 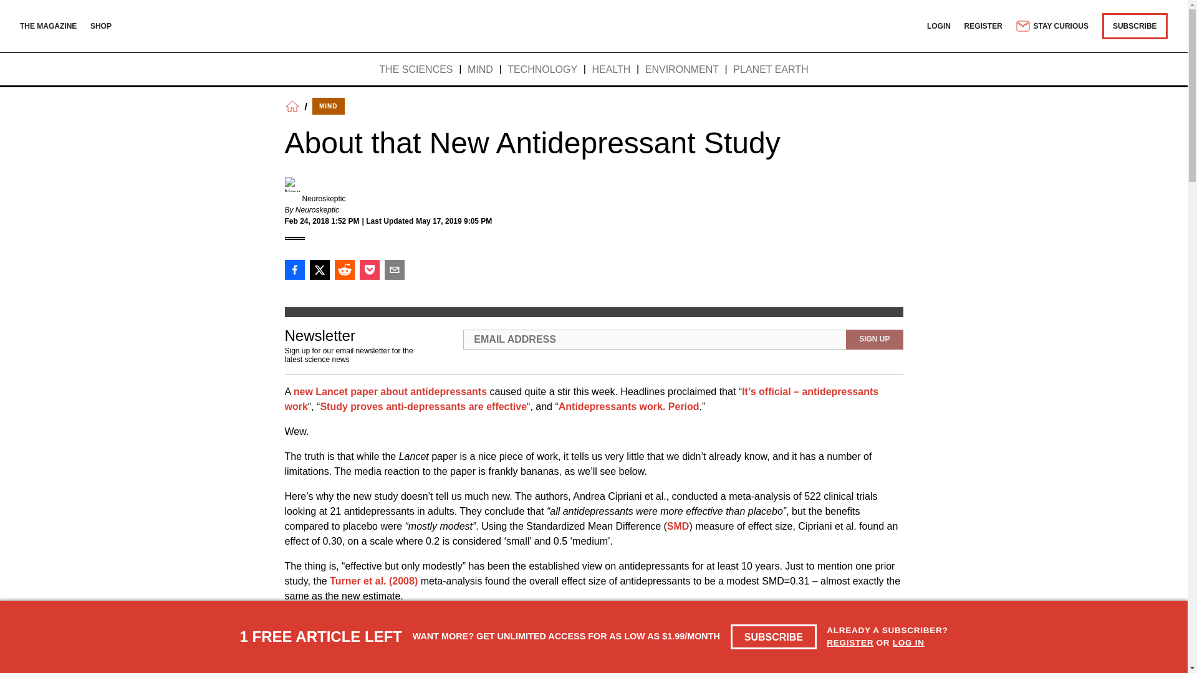 What do you see at coordinates (1135, 26) in the screenshot?
I see `SUBSCRIBE` at bounding box center [1135, 26].